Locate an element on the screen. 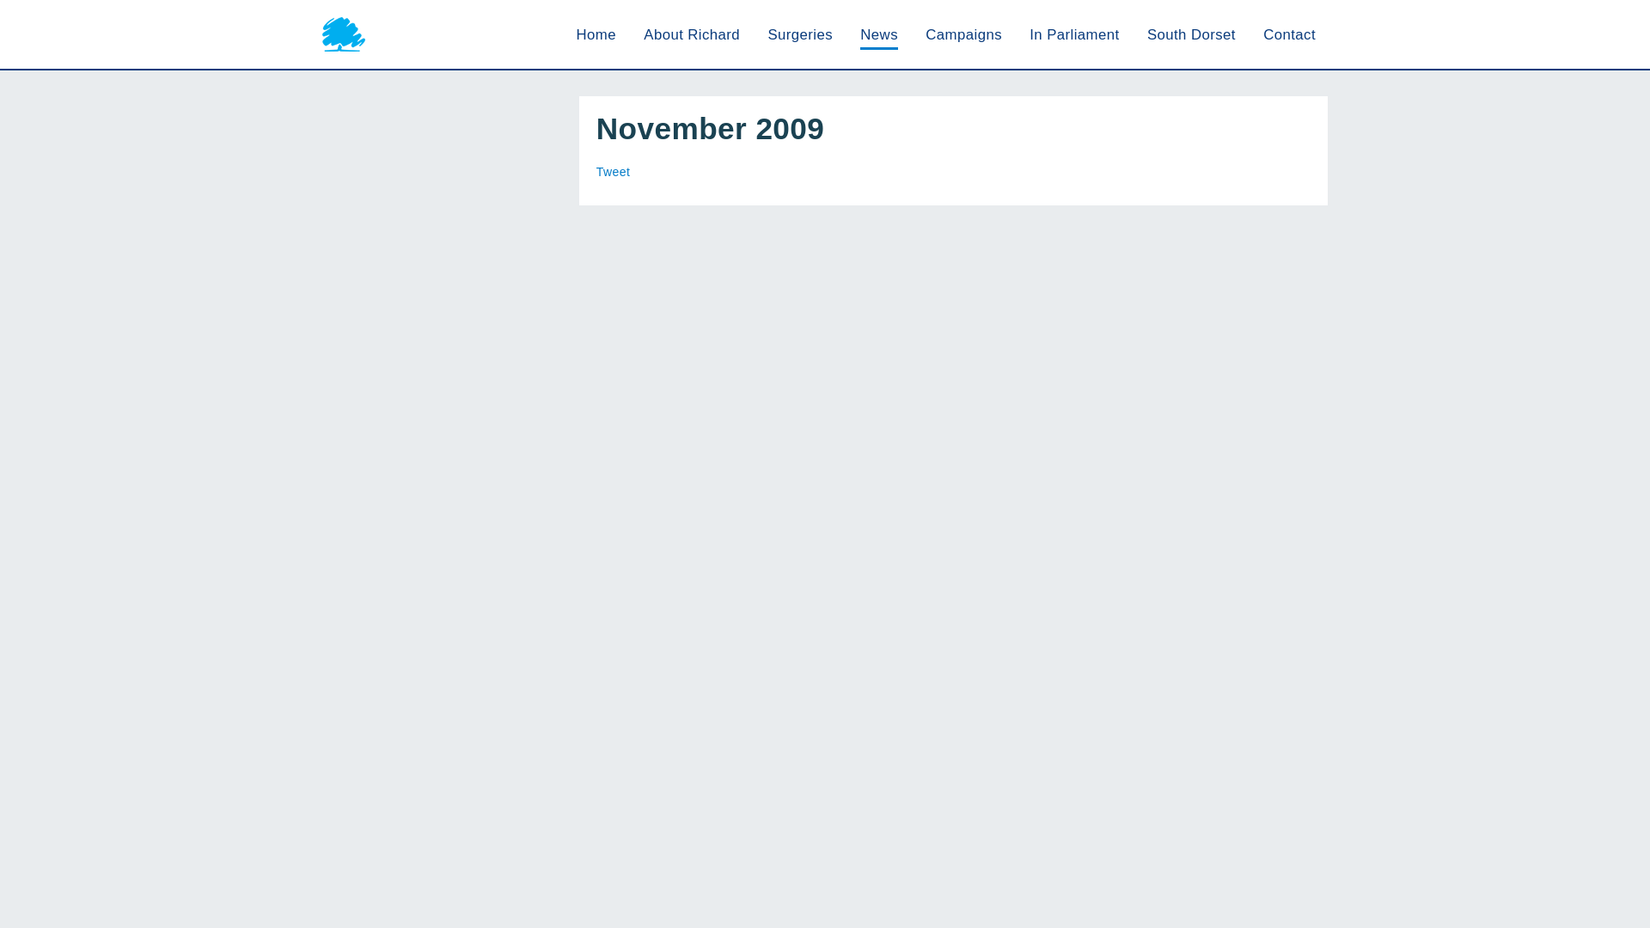  South Dorset is located at coordinates (1191, 34).